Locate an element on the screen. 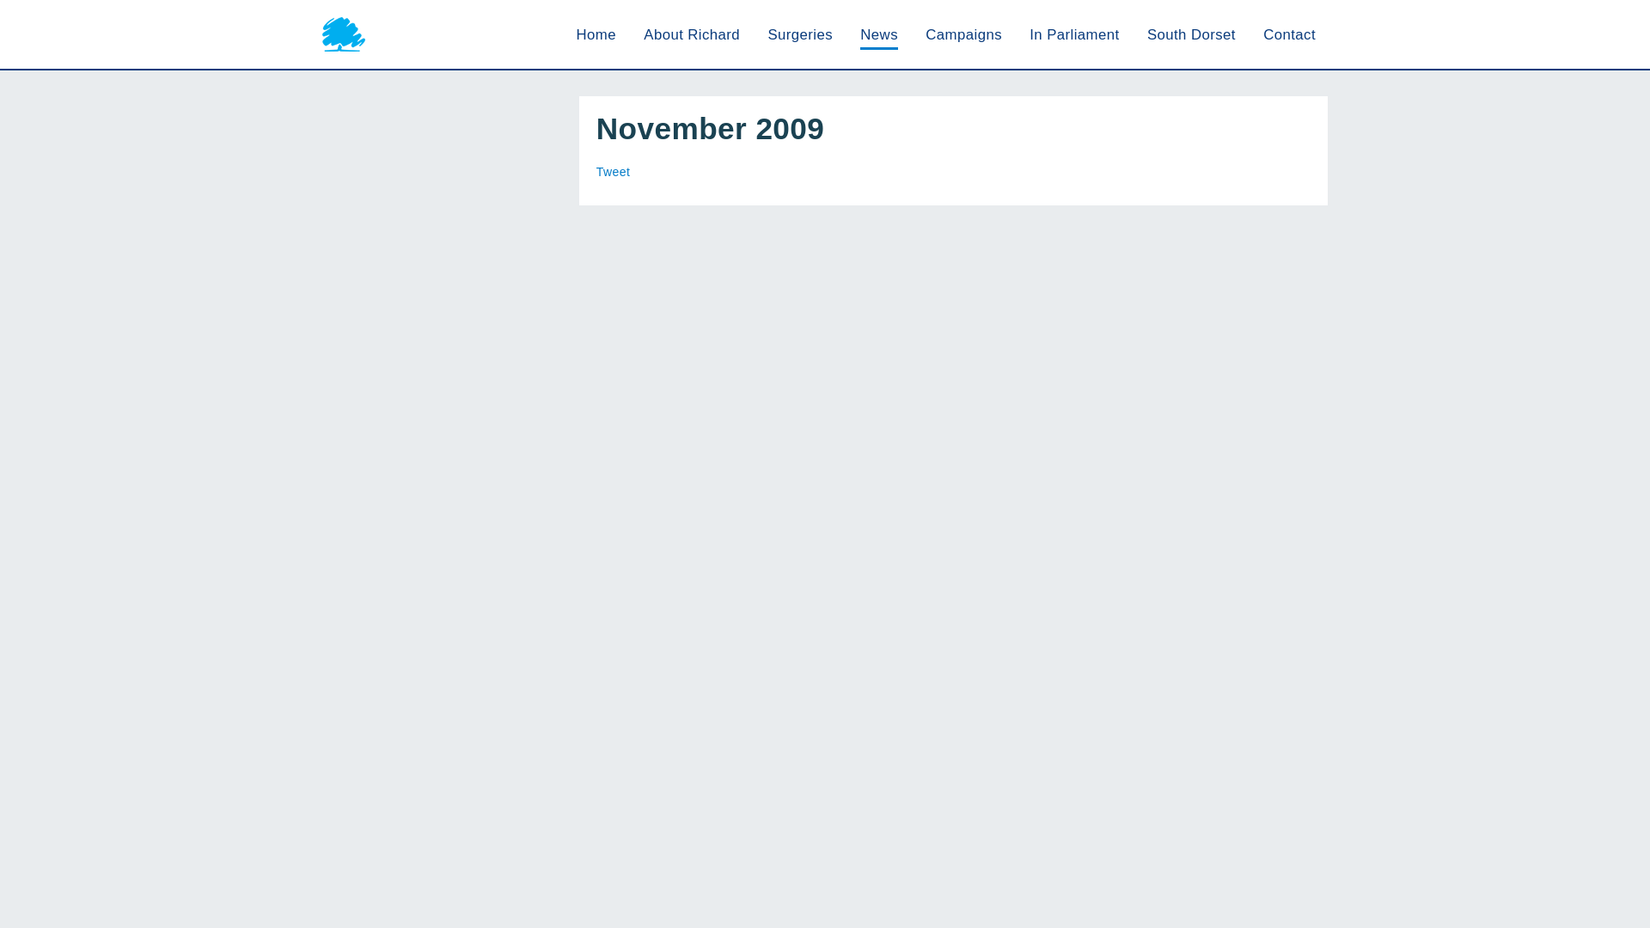  South Dorset is located at coordinates (1191, 34).